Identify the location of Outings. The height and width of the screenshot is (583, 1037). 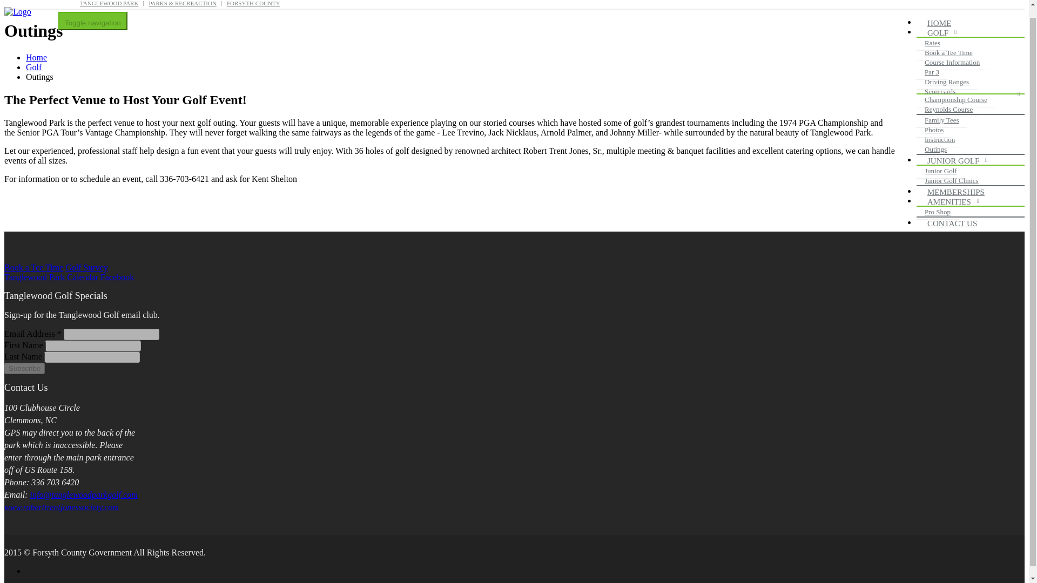
(935, 149).